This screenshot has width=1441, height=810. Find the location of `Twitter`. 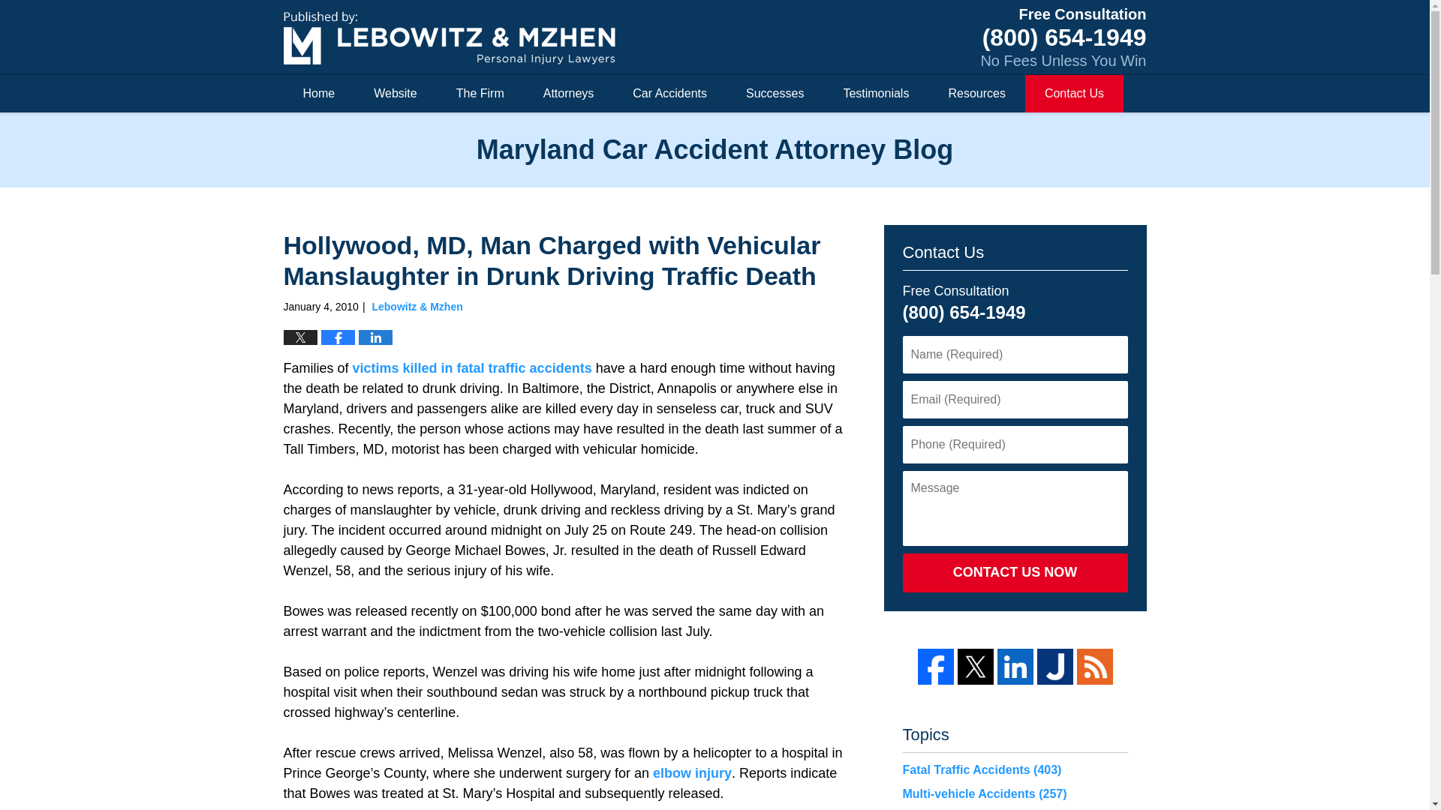

Twitter is located at coordinates (976, 666).